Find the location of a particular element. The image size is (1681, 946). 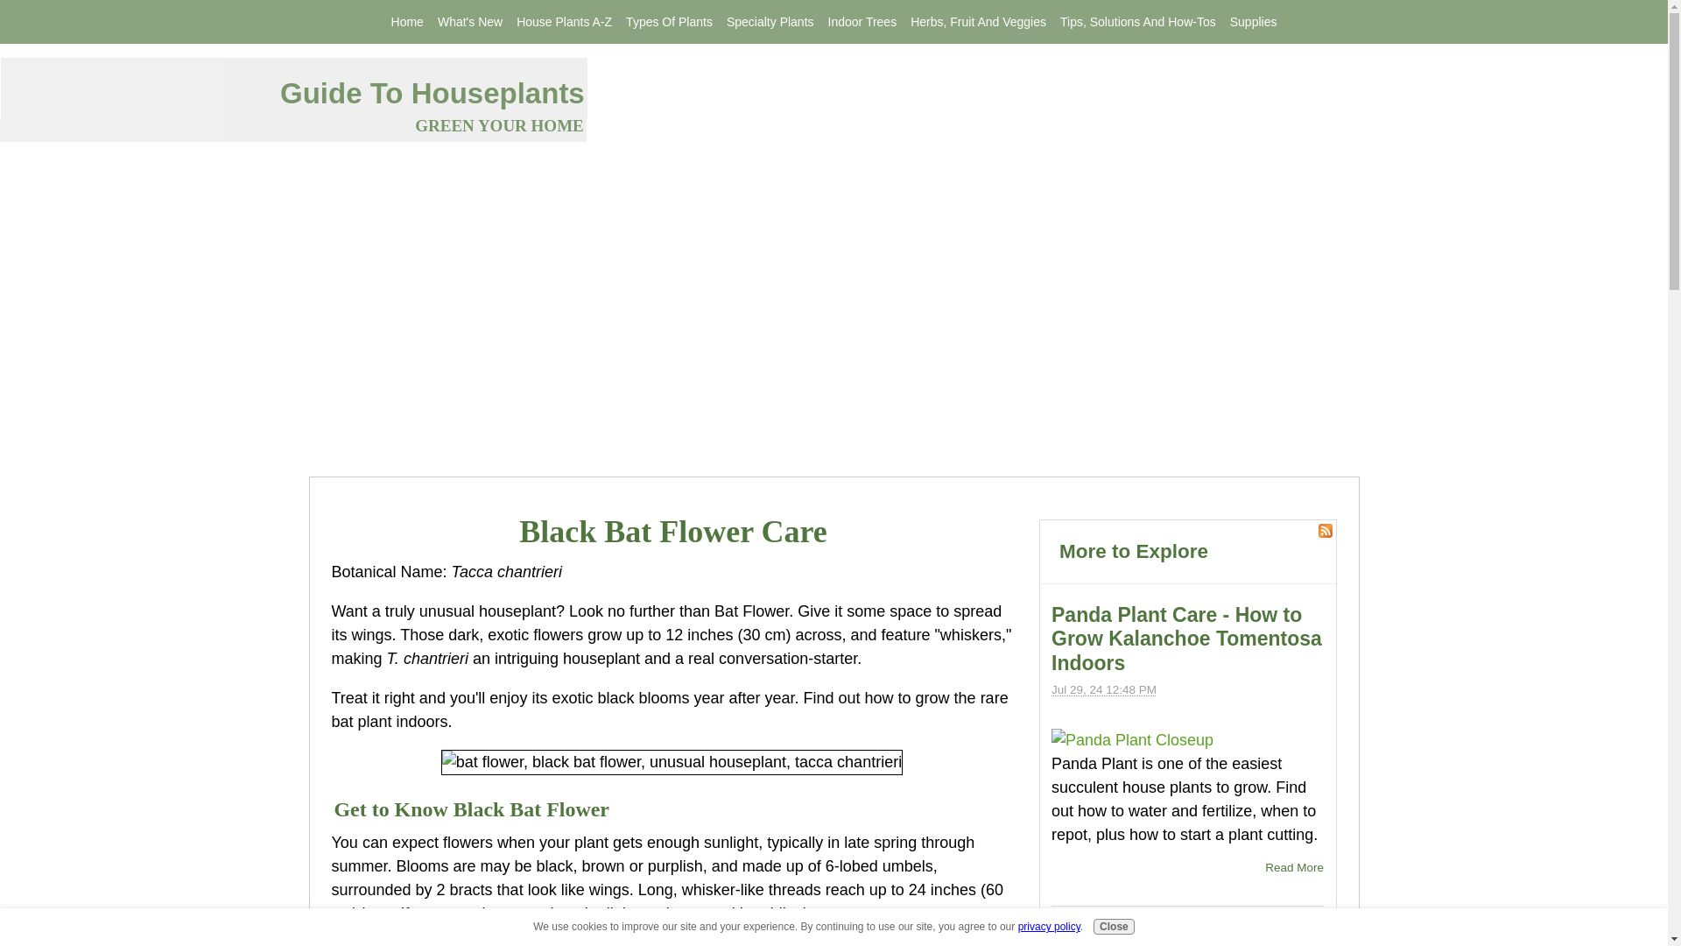

Home is located at coordinates (407, 22).